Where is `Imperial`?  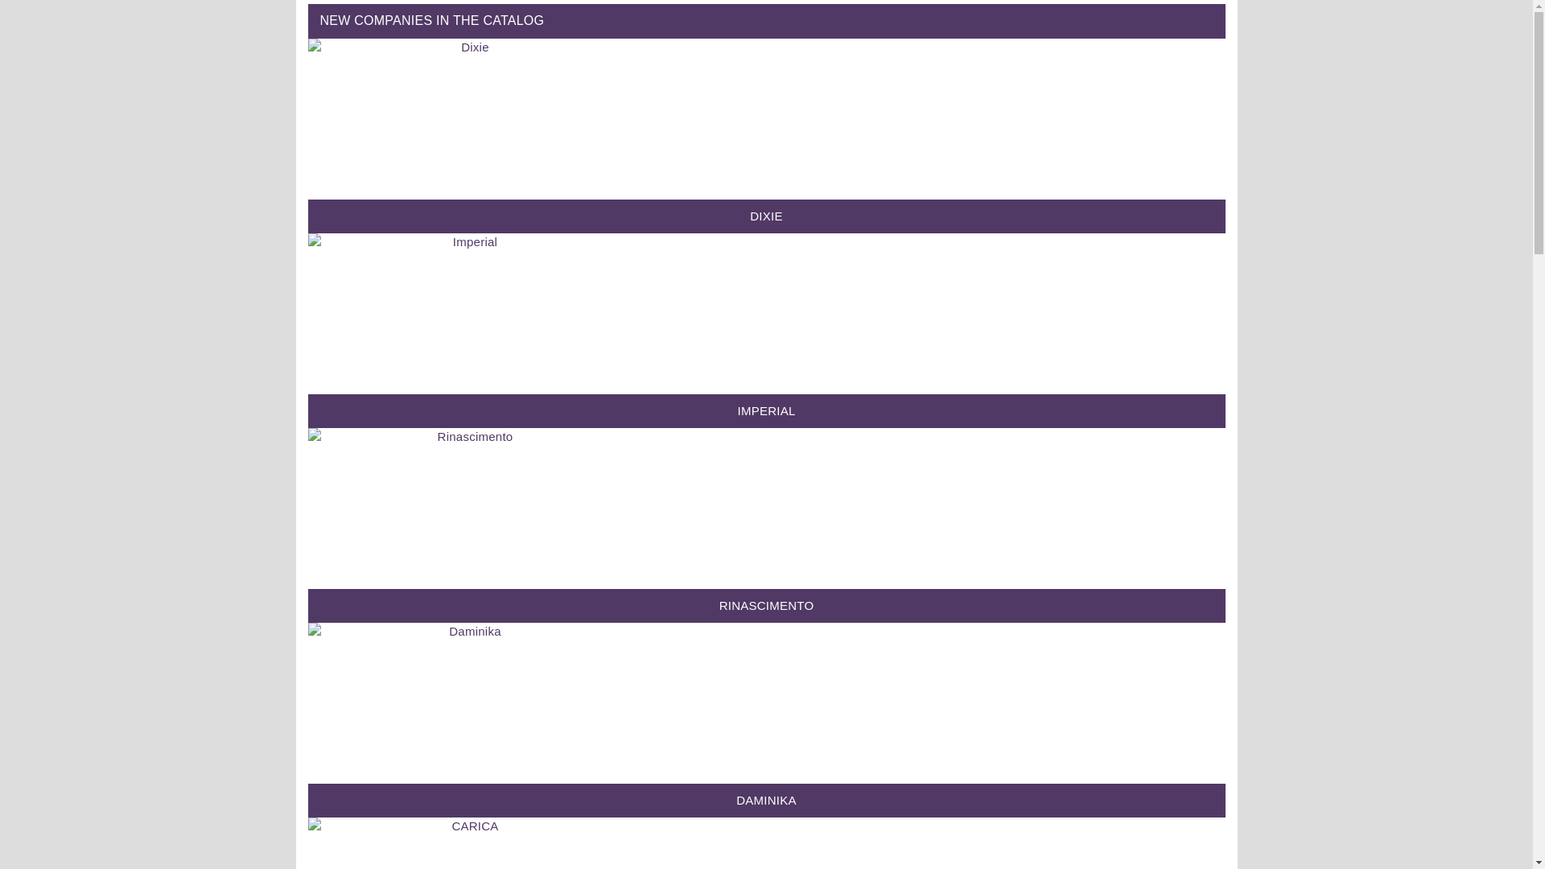 Imperial is located at coordinates (468, 314).